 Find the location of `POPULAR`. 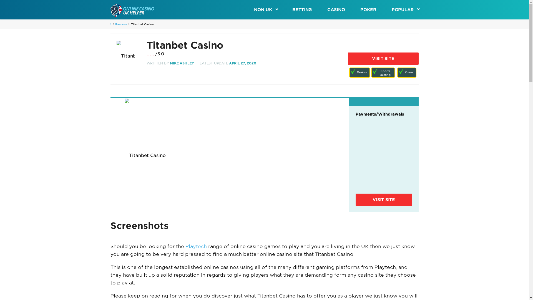

POPULAR is located at coordinates (401, 10).